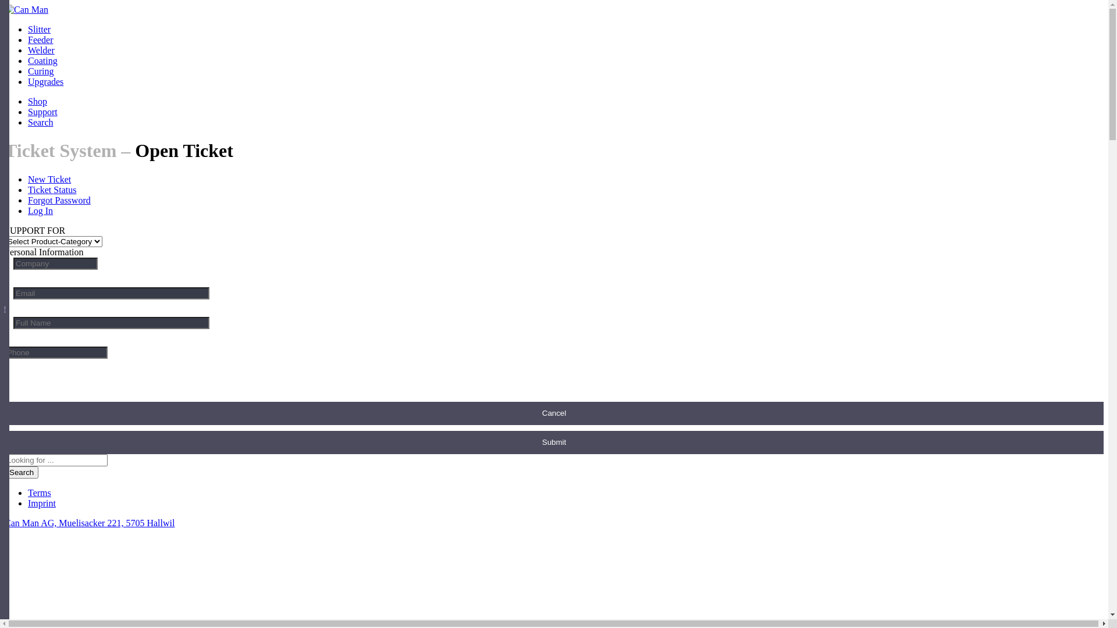  Describe the element at coordinates (41, 71) in the screenshot. I see `Curing` at that location.